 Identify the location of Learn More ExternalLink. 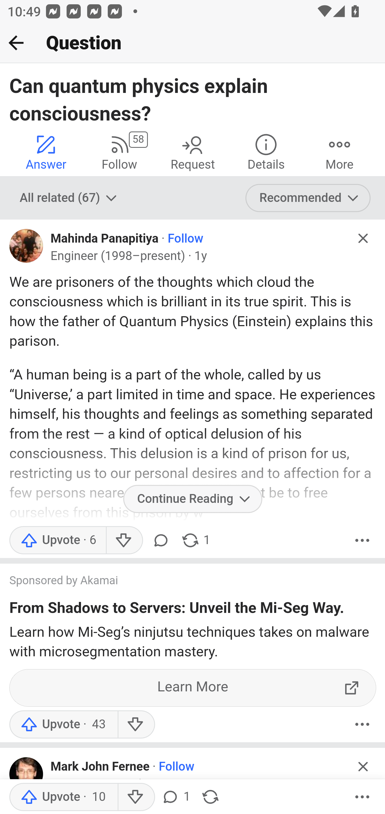
(193, 687).